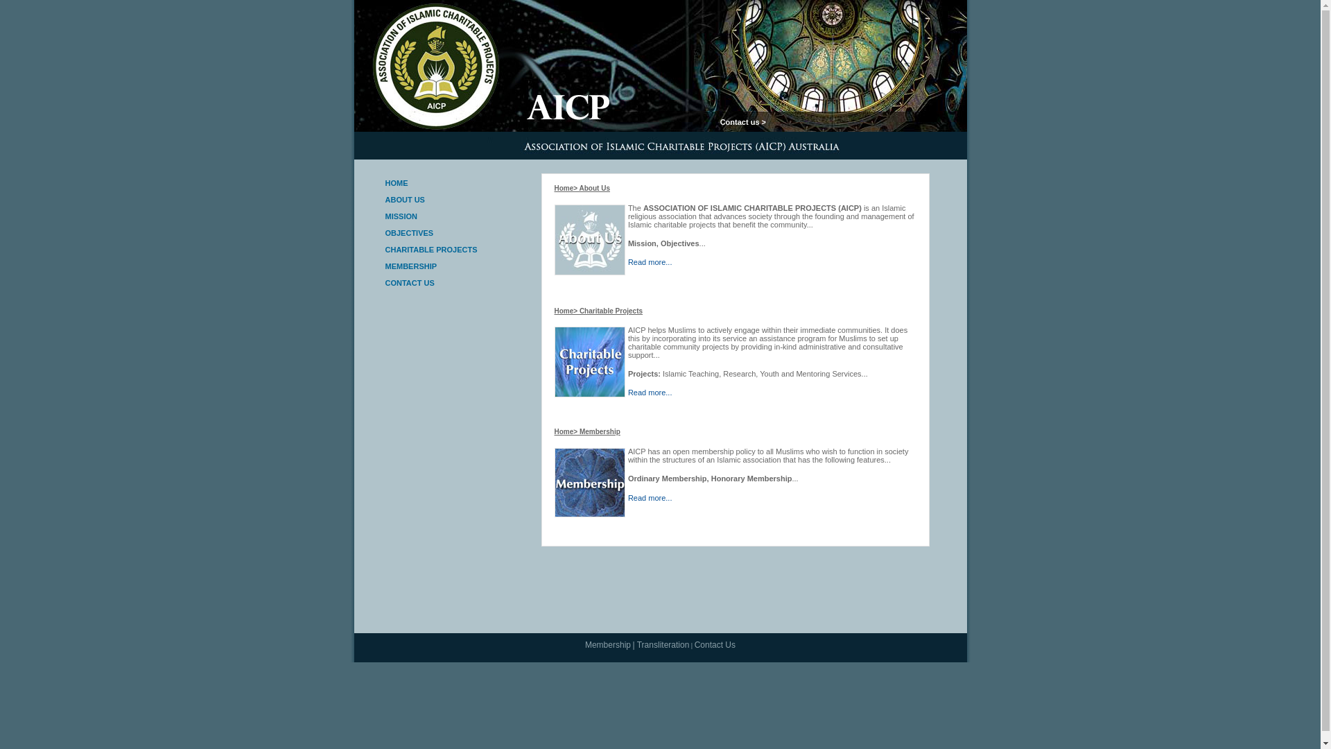 This screenshot has height=749, width=1331. What do you see at coordinates (715, 645) in the screenshot?
I see `Contact Us` at bounding box center [715, 645].